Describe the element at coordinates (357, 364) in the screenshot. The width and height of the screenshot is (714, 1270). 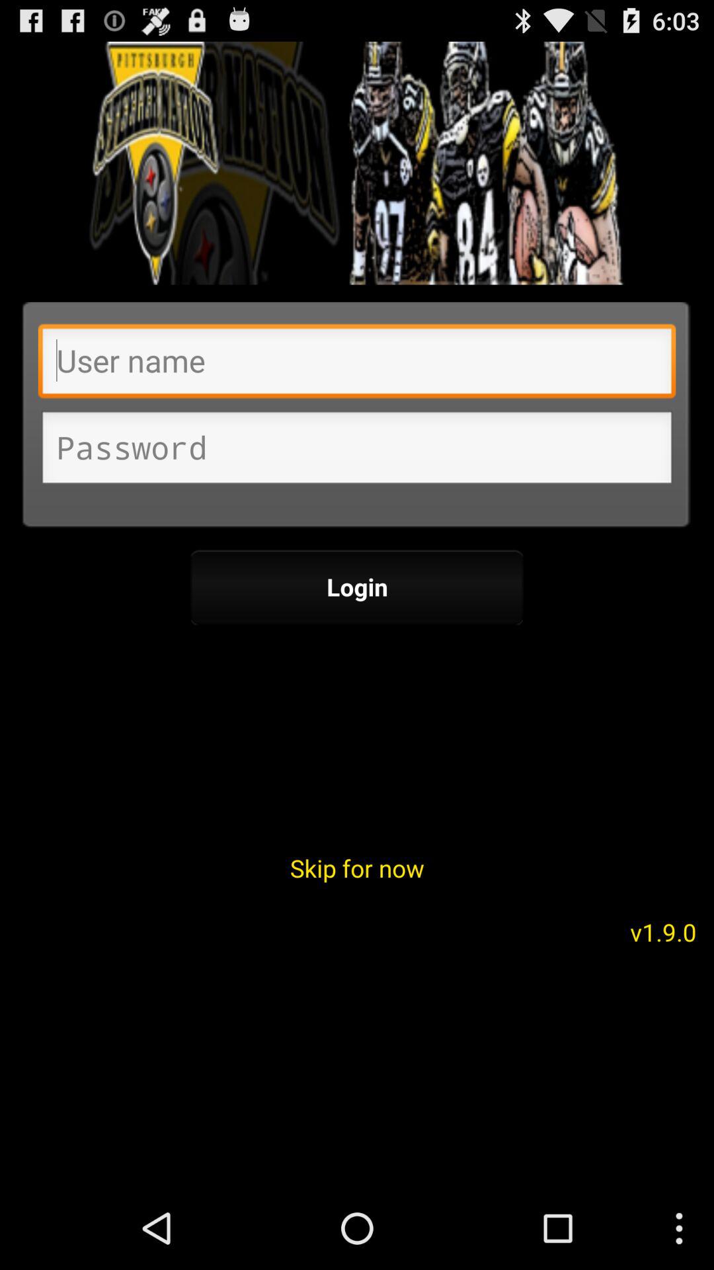
I see `enter user name` at that location.